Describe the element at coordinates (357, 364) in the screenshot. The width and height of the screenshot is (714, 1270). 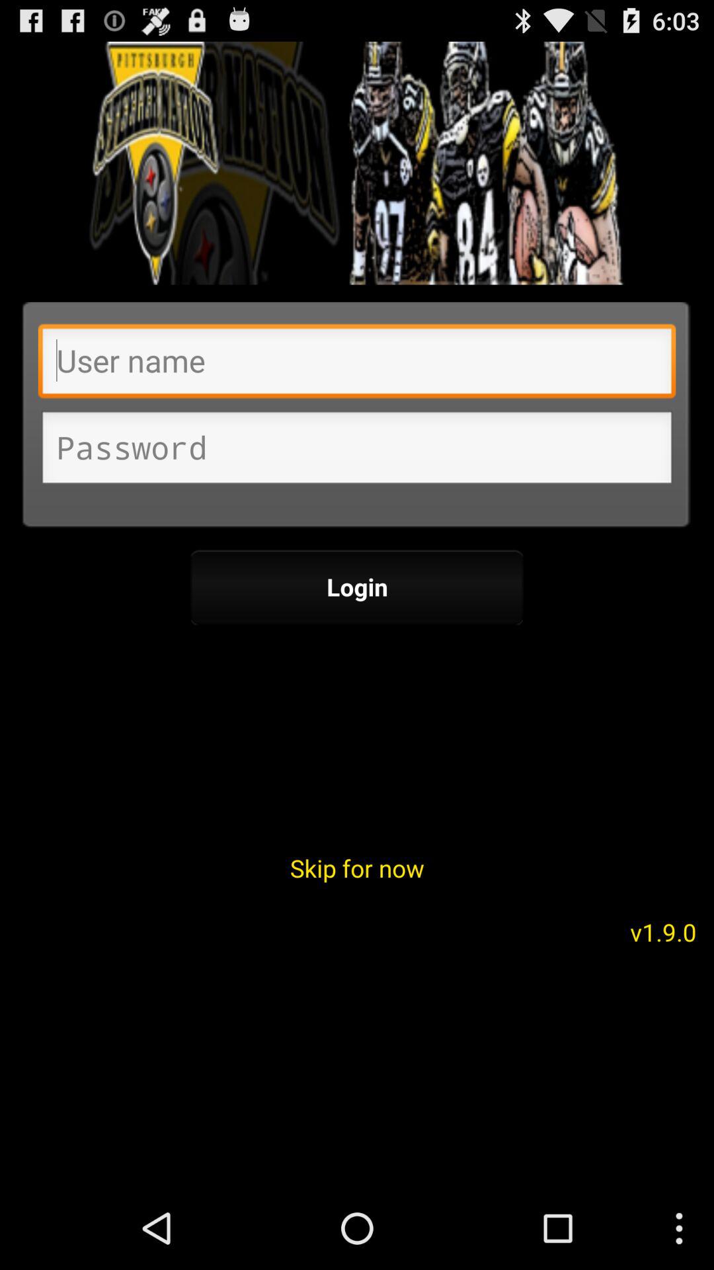
I see `enter user name` at that location.